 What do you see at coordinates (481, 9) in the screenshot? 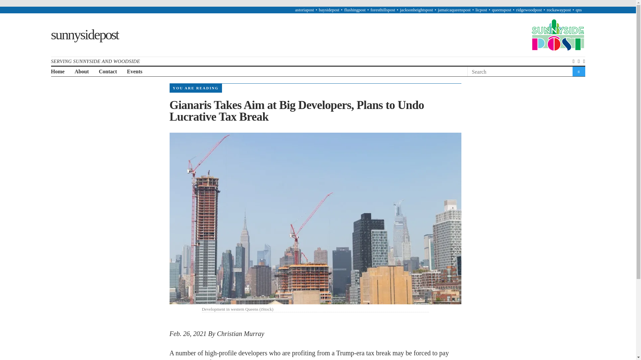
I see `licpost` at bounding box center [481, 9].